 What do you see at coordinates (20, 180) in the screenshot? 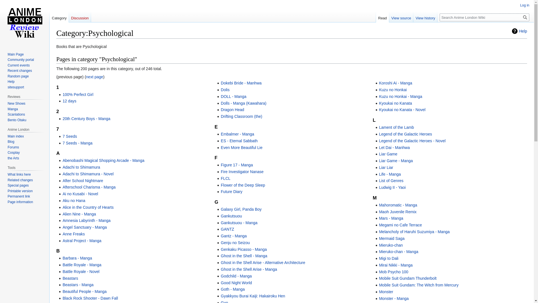
I see `Related changes` at bounding box center [20, 180].